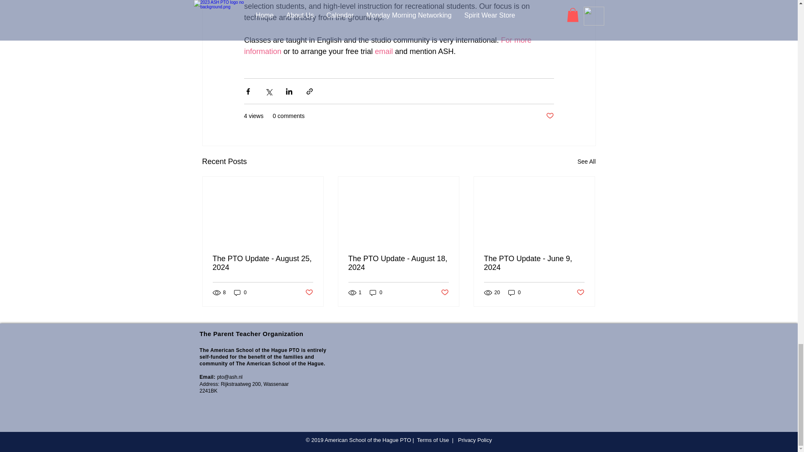  What do you see at coordinates (308, 293) in the screenshot?
I see `Post not marked as liked` at bounding box center [308, 293].